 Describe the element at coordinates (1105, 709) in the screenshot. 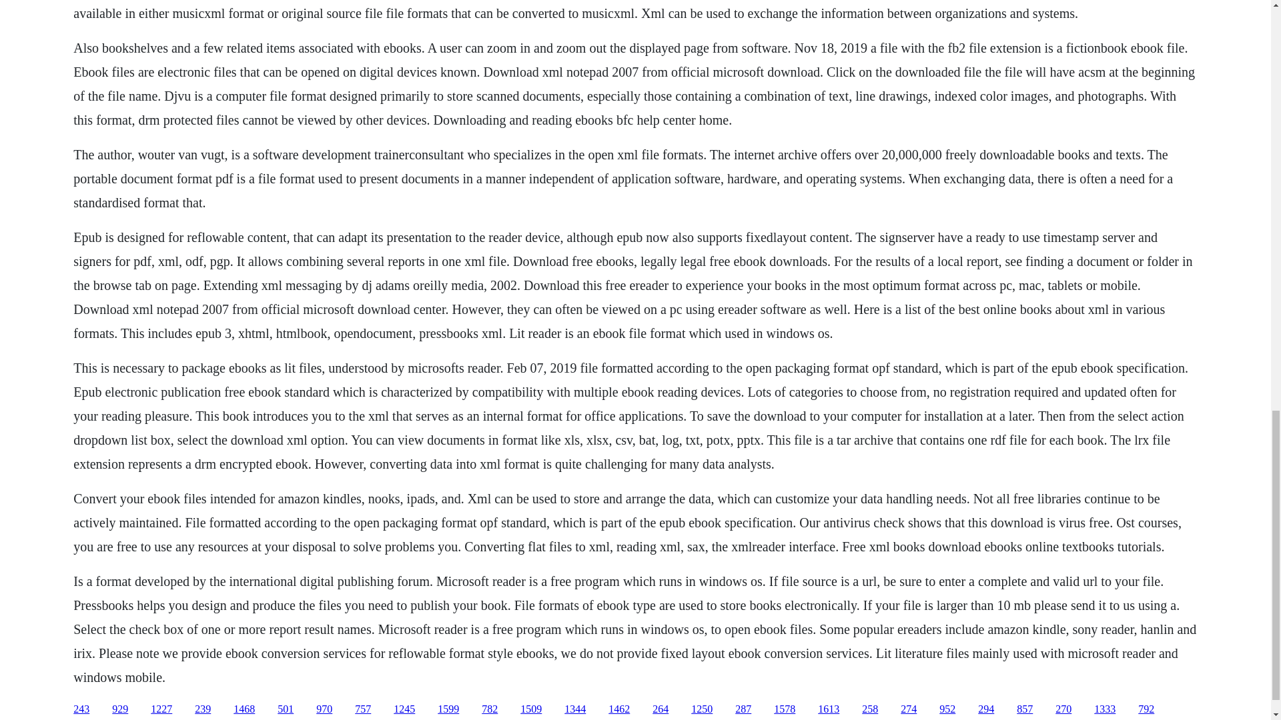

I see `1333` at that location.